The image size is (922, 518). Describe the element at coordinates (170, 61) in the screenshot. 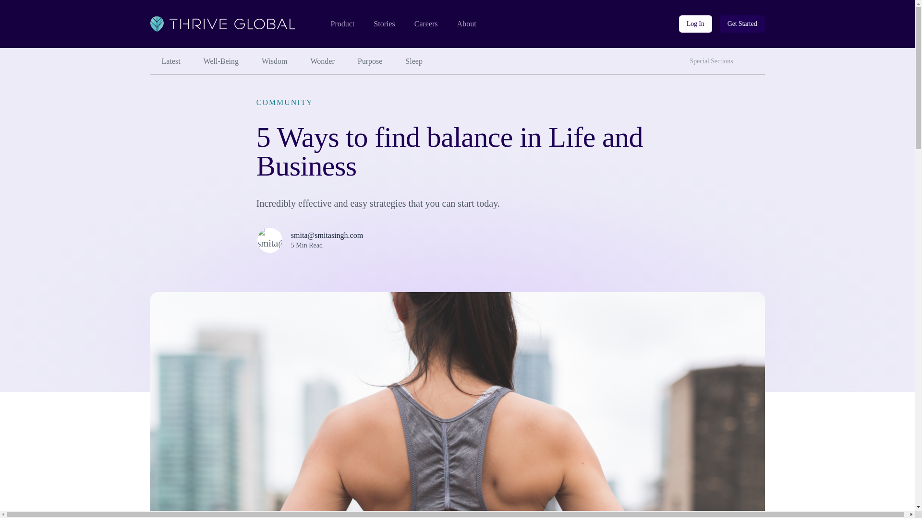

I see `Latest` at that location.